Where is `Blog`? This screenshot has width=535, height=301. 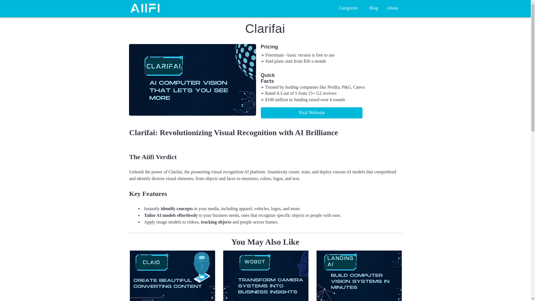
Blog is located at coordinates (373, 8).